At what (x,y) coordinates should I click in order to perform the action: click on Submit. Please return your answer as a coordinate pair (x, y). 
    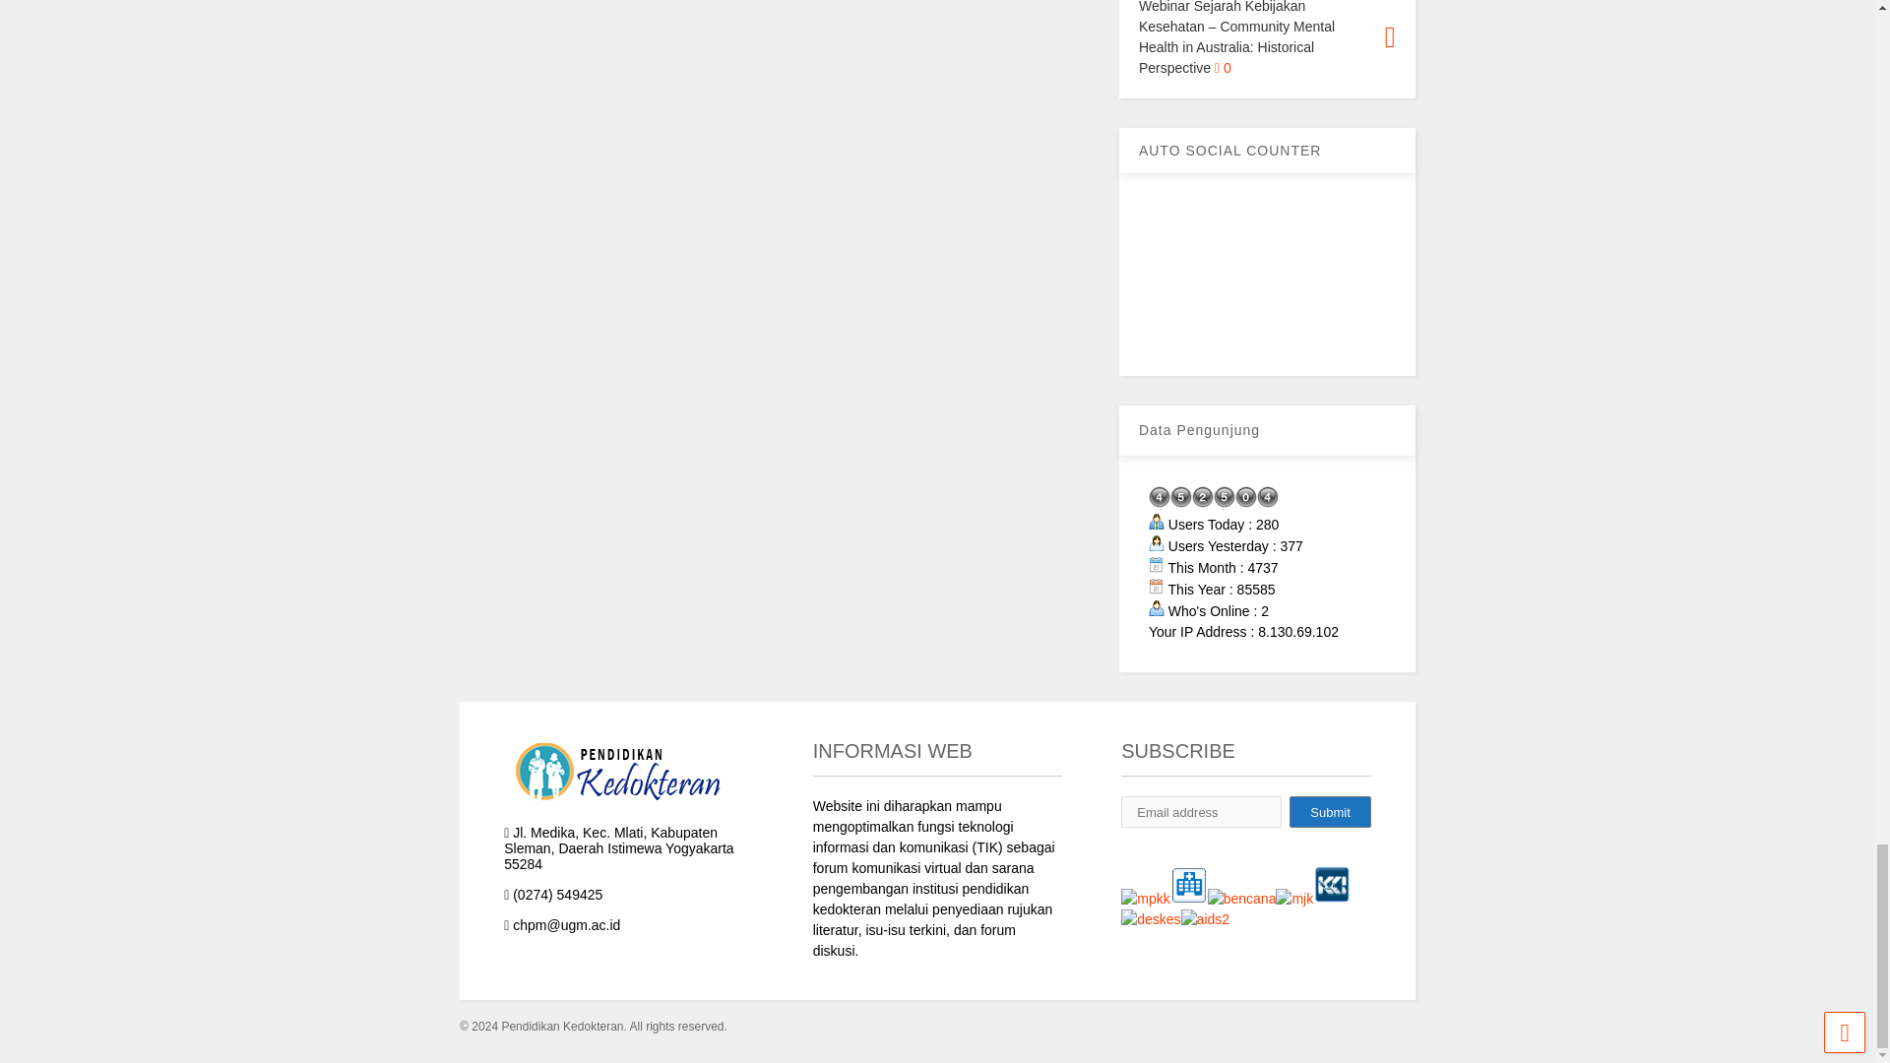
    Looking at the image, I should click on (1329, 811).